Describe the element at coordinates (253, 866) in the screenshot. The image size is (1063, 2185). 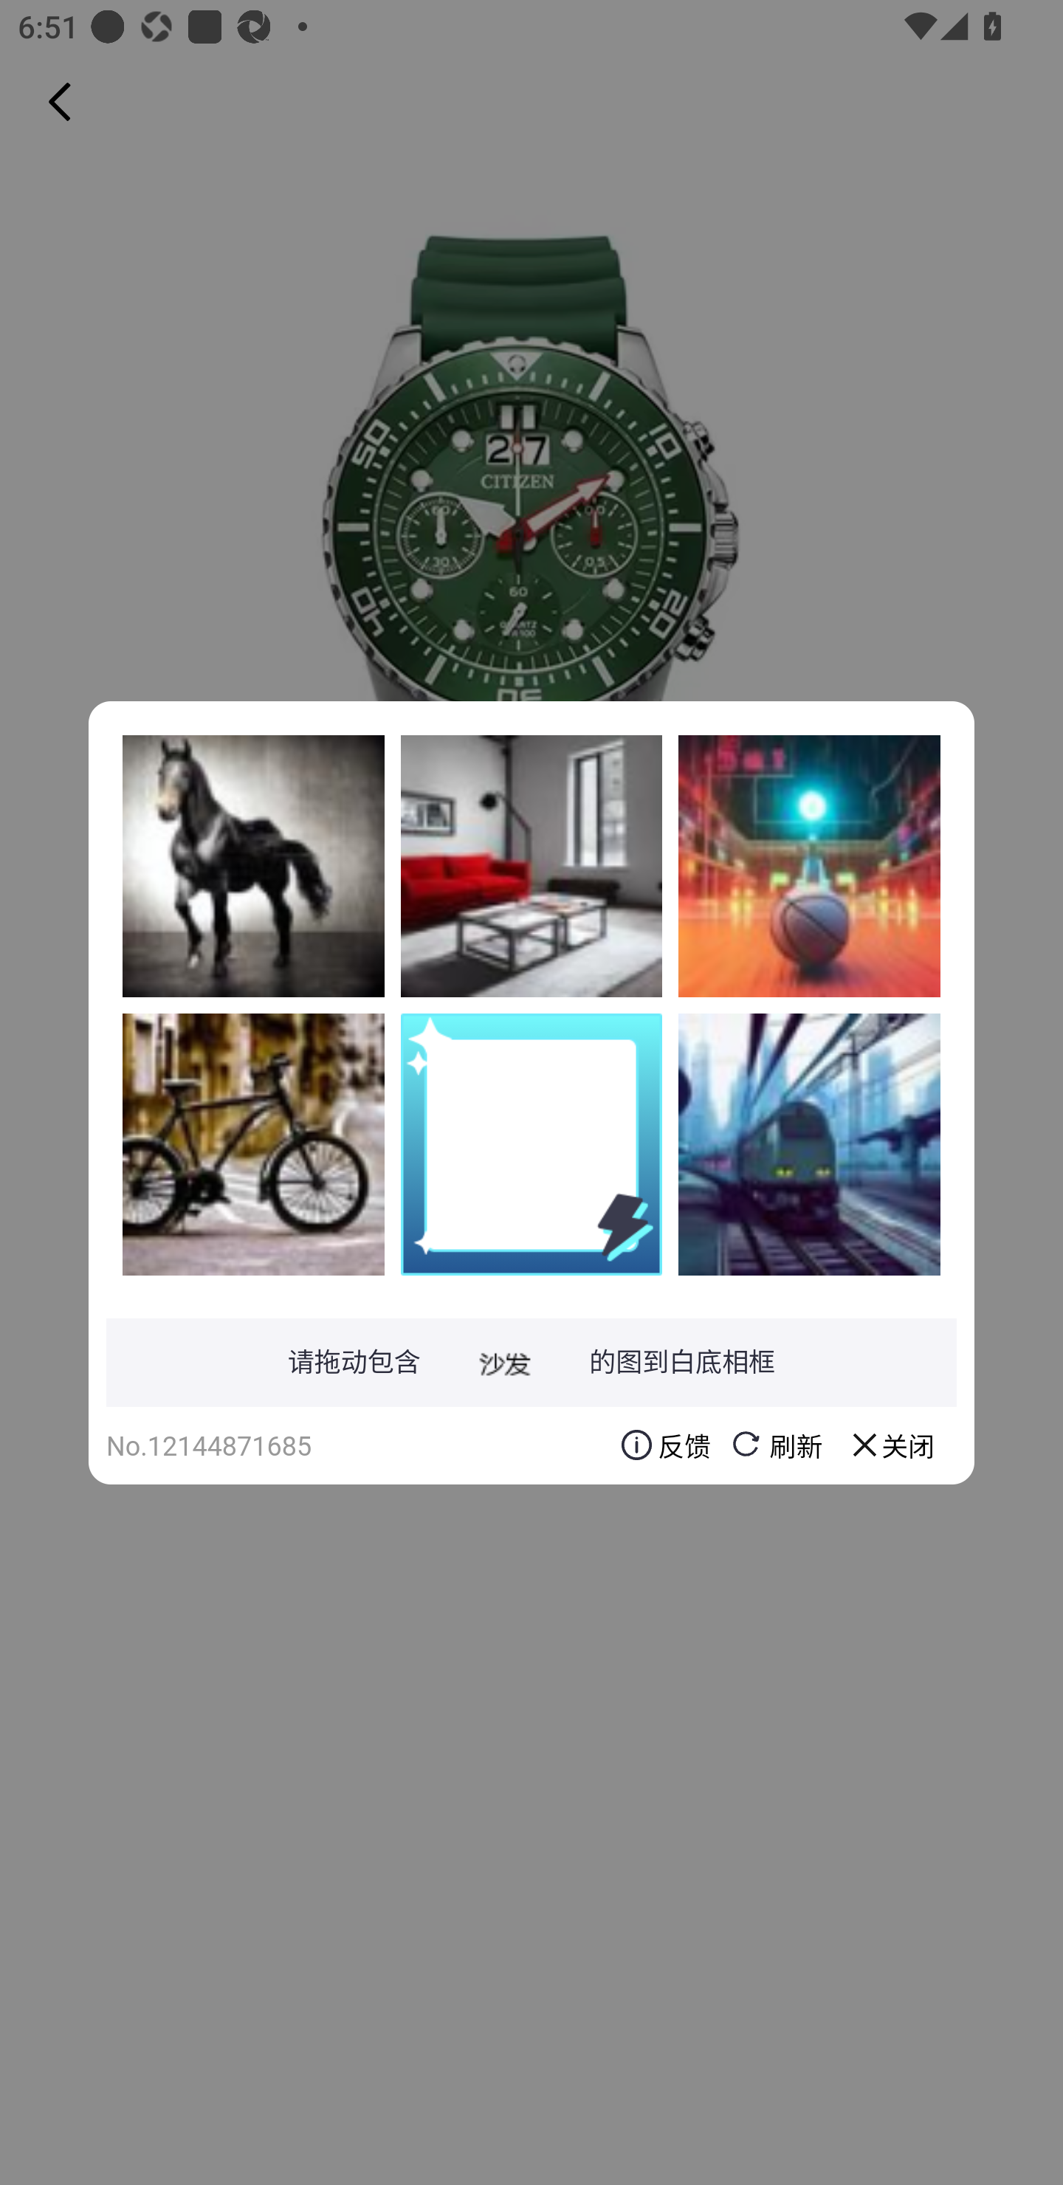
I see `hFHD7iM9oE927H7h41sG+yxJqs0TSomio` at that location.